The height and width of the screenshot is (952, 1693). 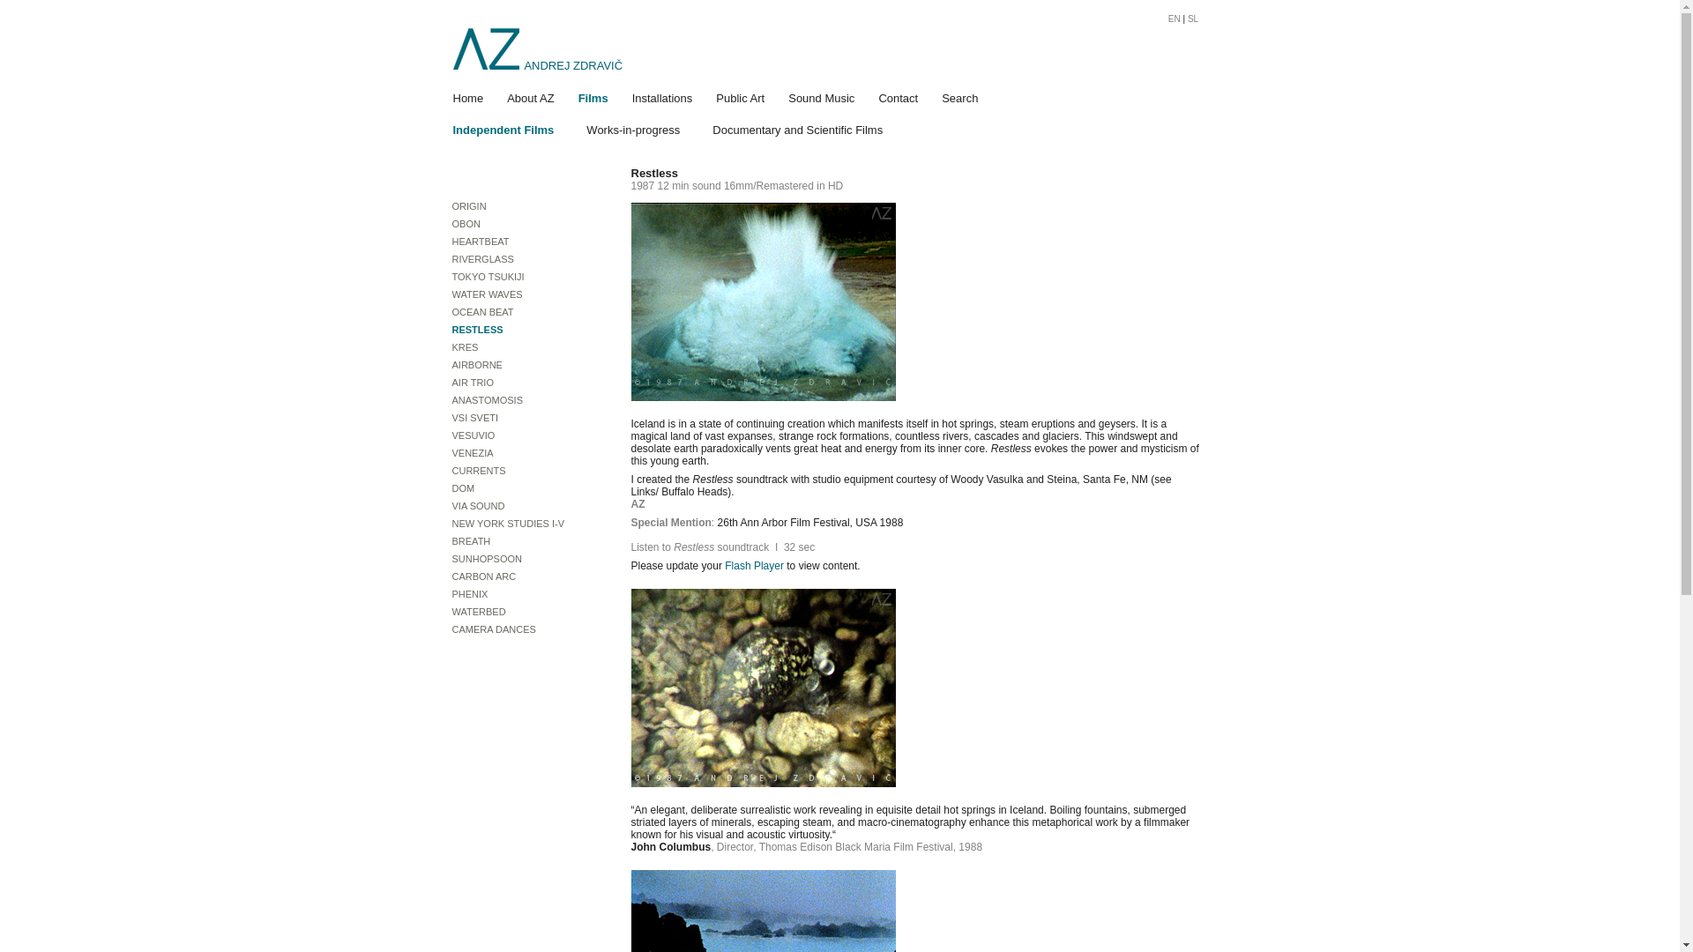 What do you see at coordinates (522, 594) in the screenshot?
I see `PHENIX` at bounding box center [522, 594].